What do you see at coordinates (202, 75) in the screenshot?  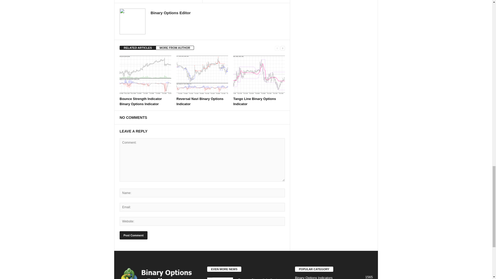 I see `Reversal Navi Binary Options Indicator` at bounding box center [202, 75].